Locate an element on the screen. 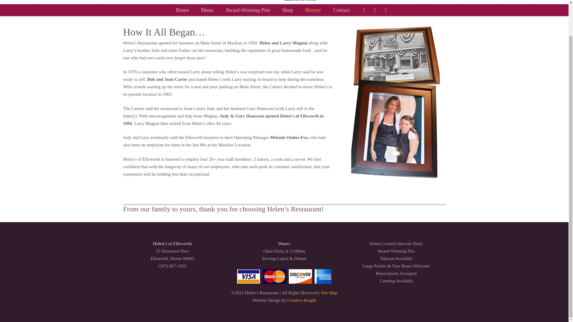 This screenshot has width=573, height=322. History is located at coordinates (313, 10).